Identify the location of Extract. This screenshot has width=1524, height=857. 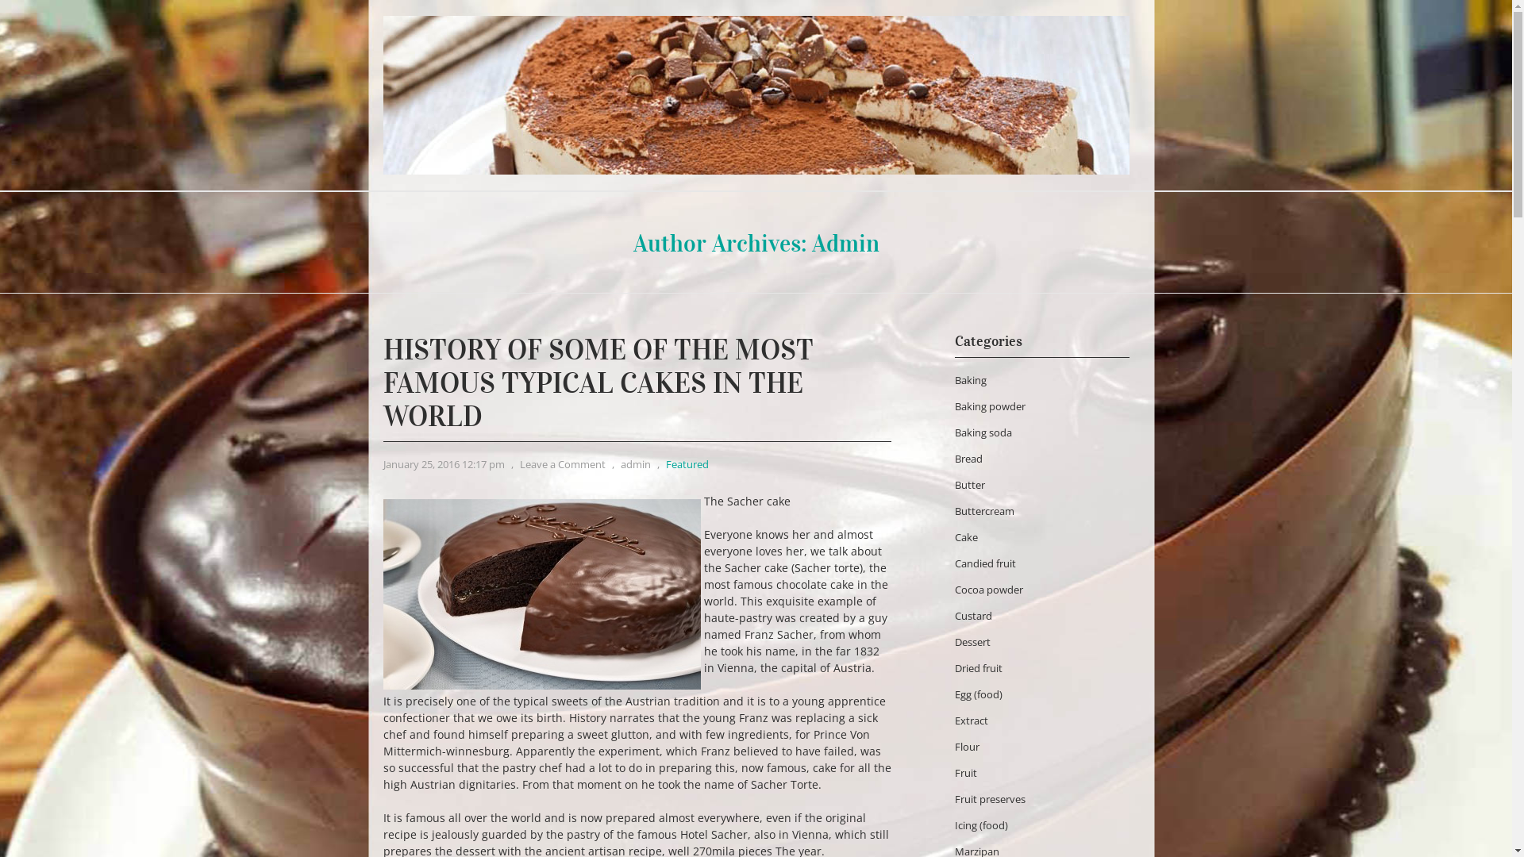
(971, 721).